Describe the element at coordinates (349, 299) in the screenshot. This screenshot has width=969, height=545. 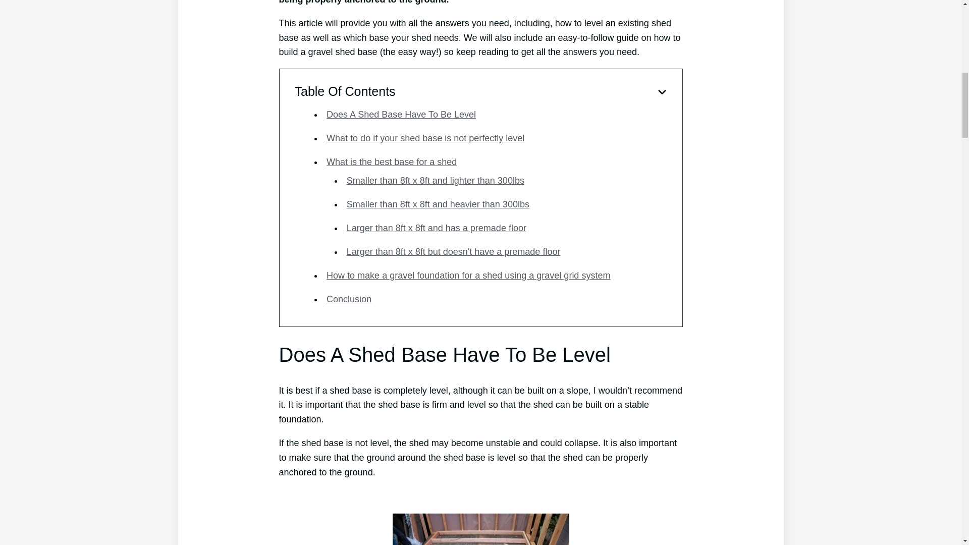
I see `Conclusion` at that location.